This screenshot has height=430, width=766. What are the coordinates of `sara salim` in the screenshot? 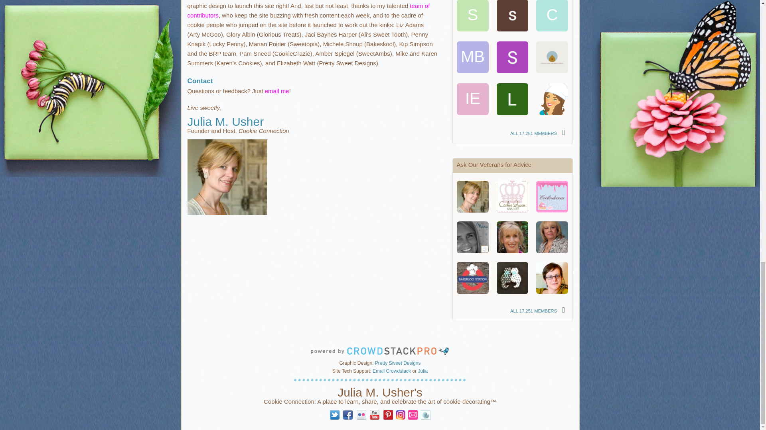 It's located at (512, 16).